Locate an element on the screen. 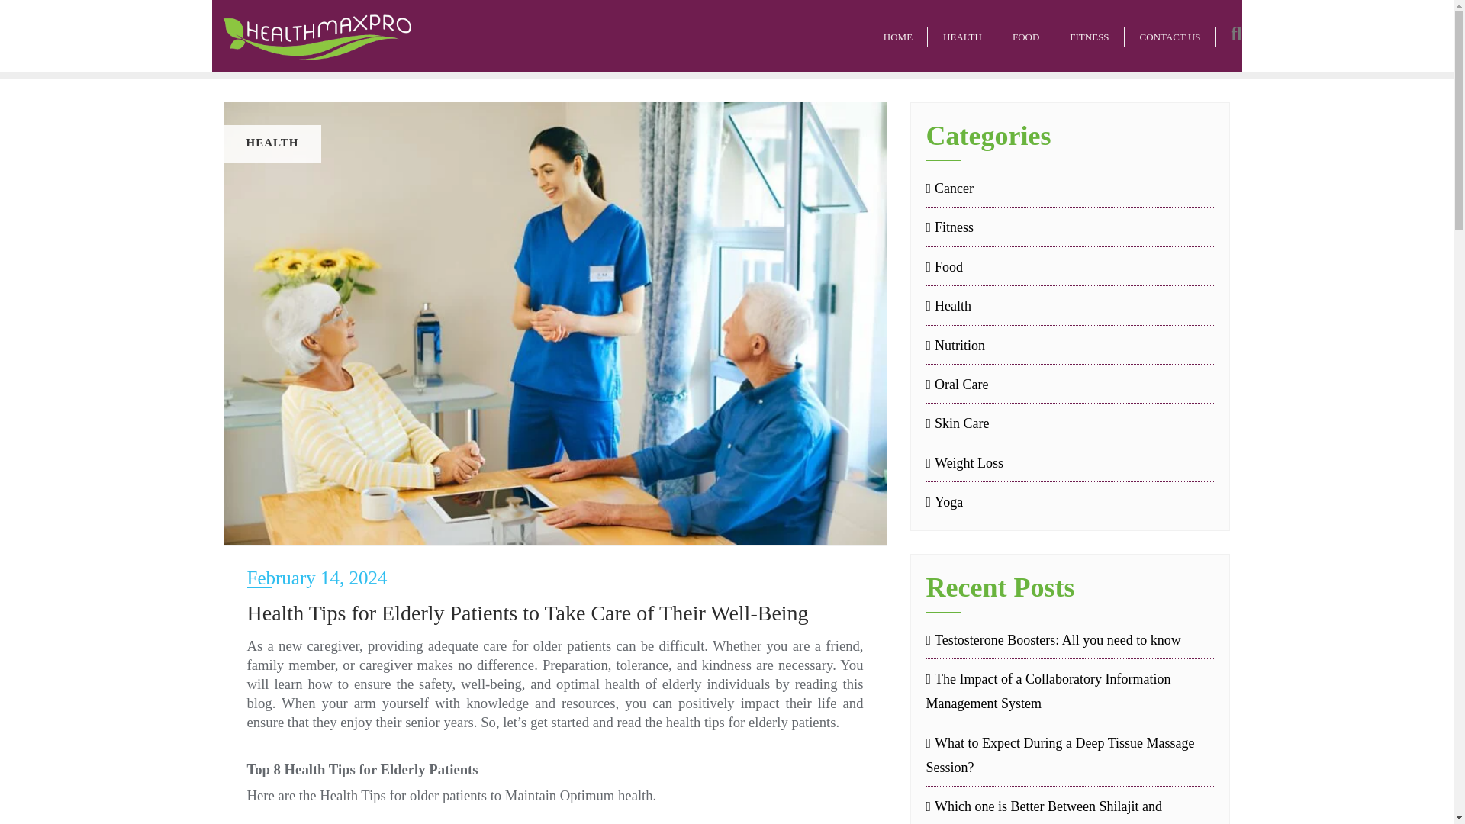 The width and height of the screenshot is (1465, 824). FOOD is located at coordinates (1025, 35).